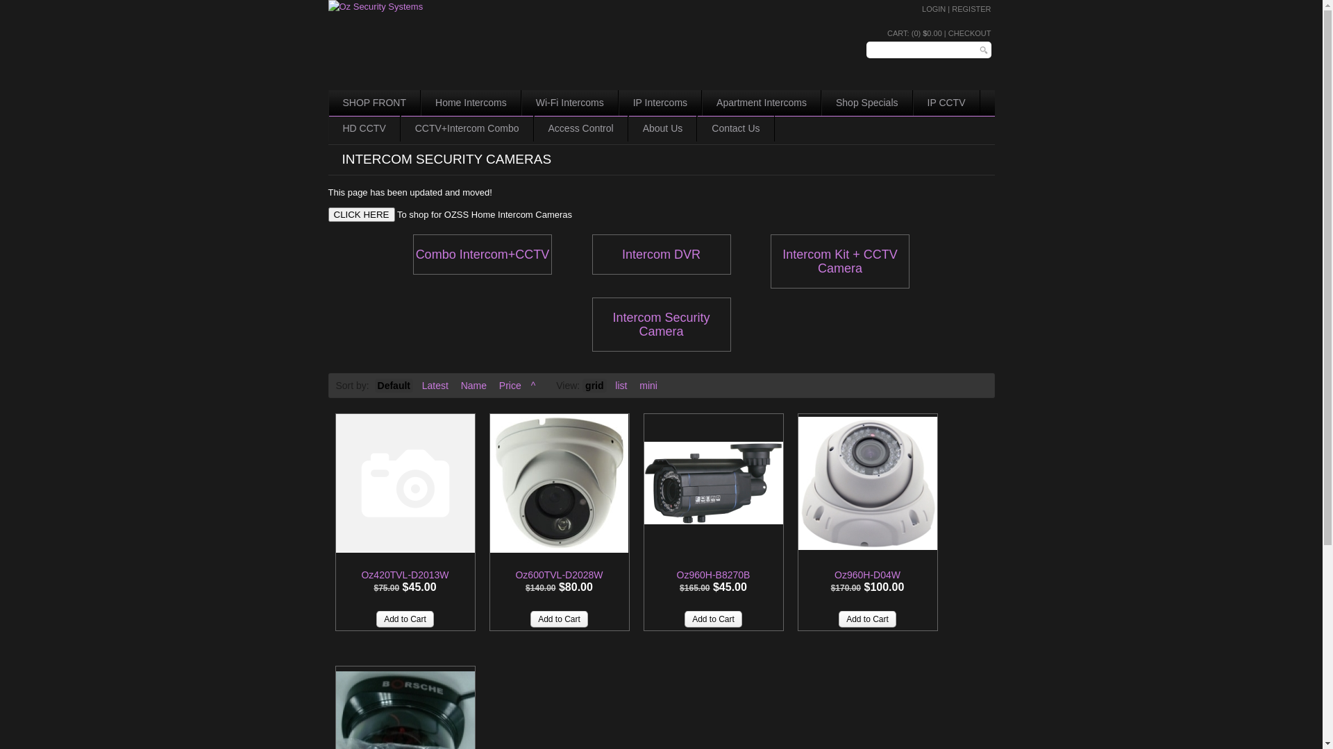 Image resolution: width=1333 pixels, height=749 pixels. Describe the element at coordinates (762, 103) in the screenshot. I see `Apartment Intercoms` at that location.